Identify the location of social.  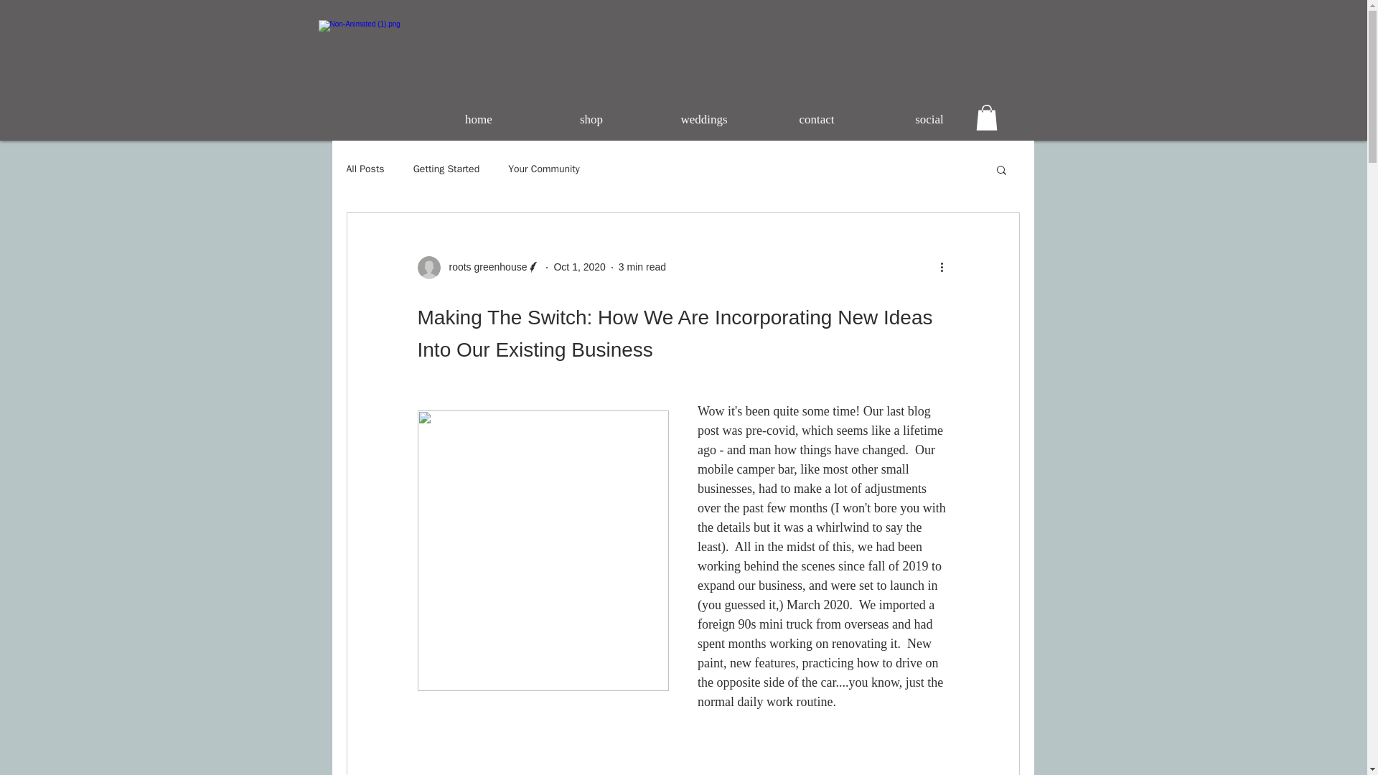
(929, 113).